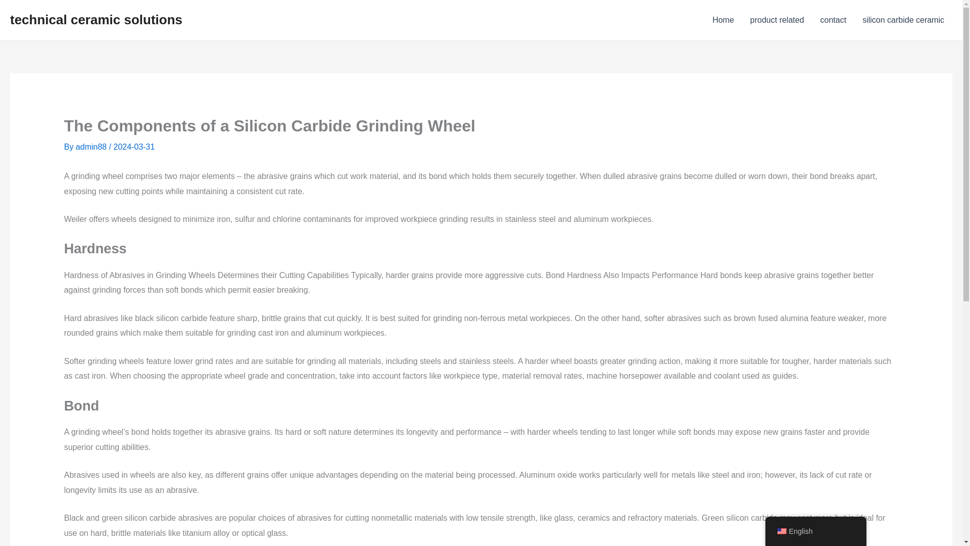  Describe the element at coordinates (781, 531) in the screenshot. I see `English` at that location.